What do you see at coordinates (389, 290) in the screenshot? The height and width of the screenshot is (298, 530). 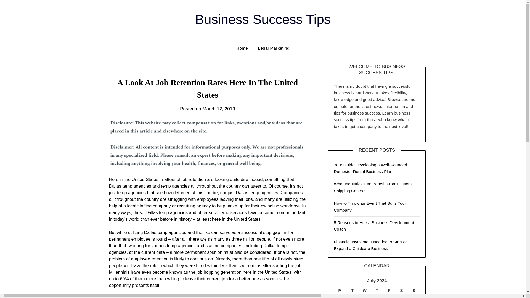 I see `Friday` at bounding box center [389, 290].